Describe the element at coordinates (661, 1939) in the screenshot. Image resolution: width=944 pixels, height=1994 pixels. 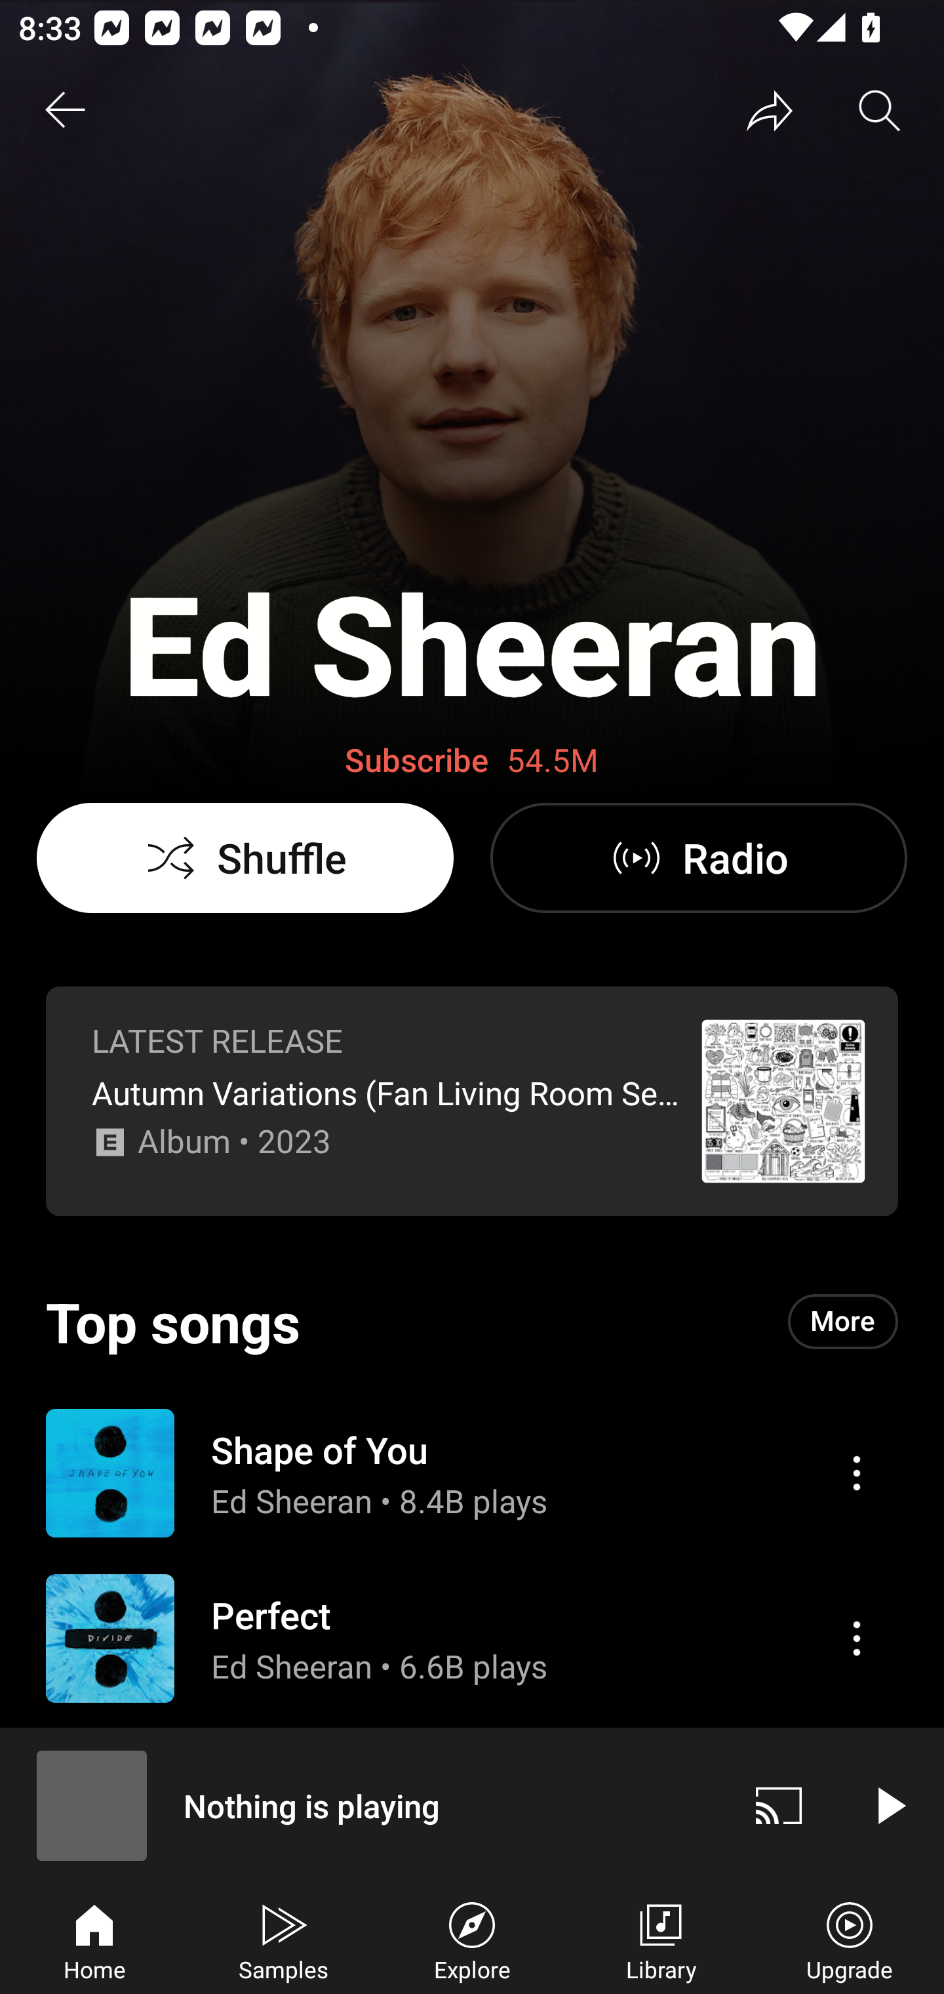
I see `Library` at that location.